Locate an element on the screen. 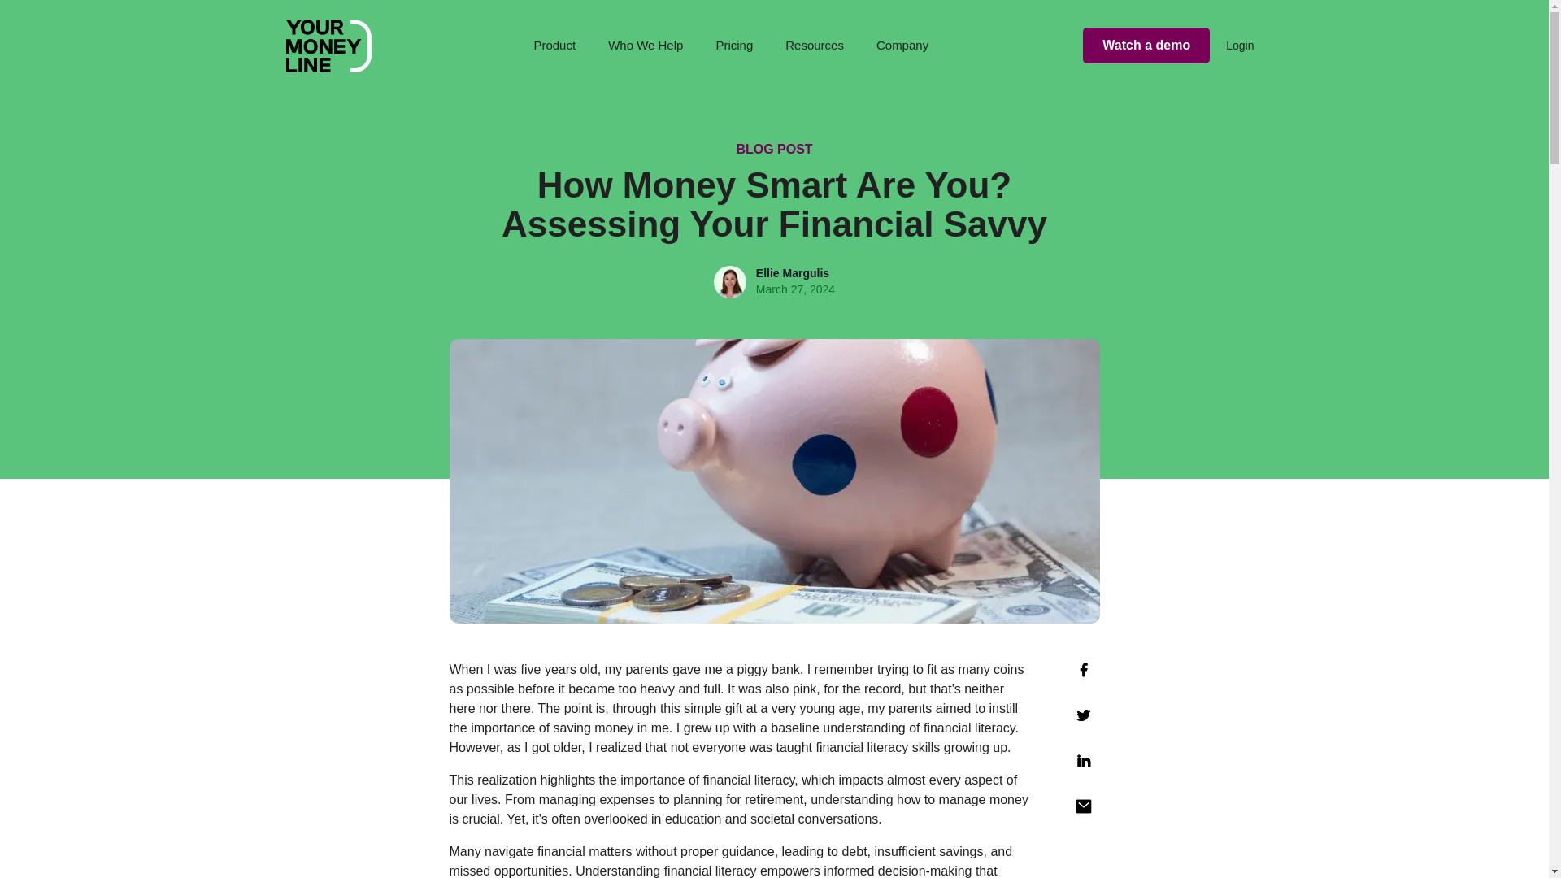 Image resolution: width=1561 pixels, height=878 pixels. Pricing is located at coordinates (734, 45).